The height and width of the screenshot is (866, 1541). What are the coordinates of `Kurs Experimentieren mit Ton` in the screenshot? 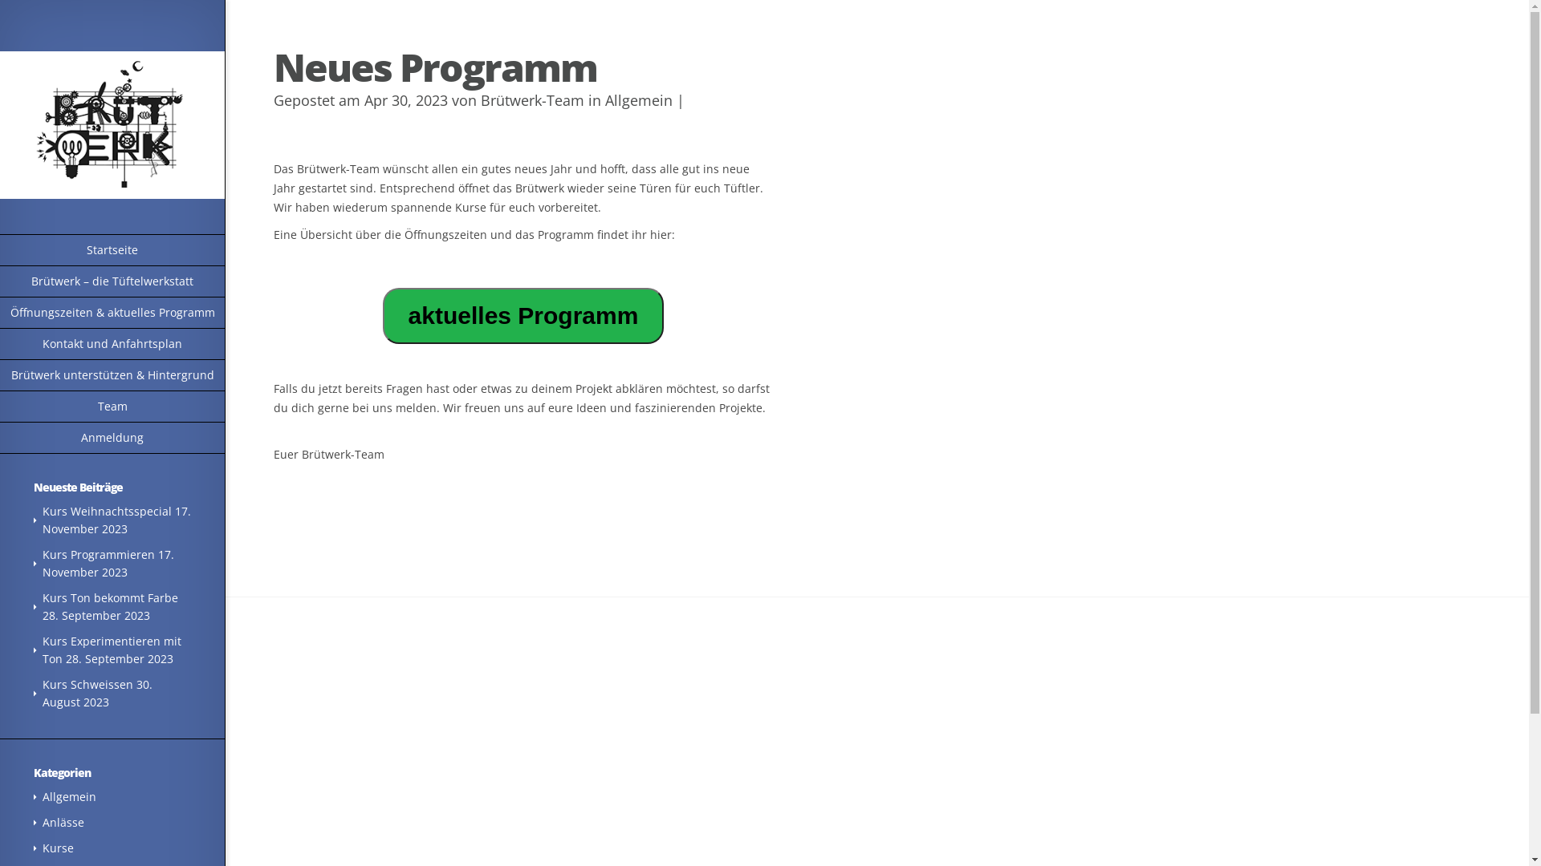 It's located at (112, 649).